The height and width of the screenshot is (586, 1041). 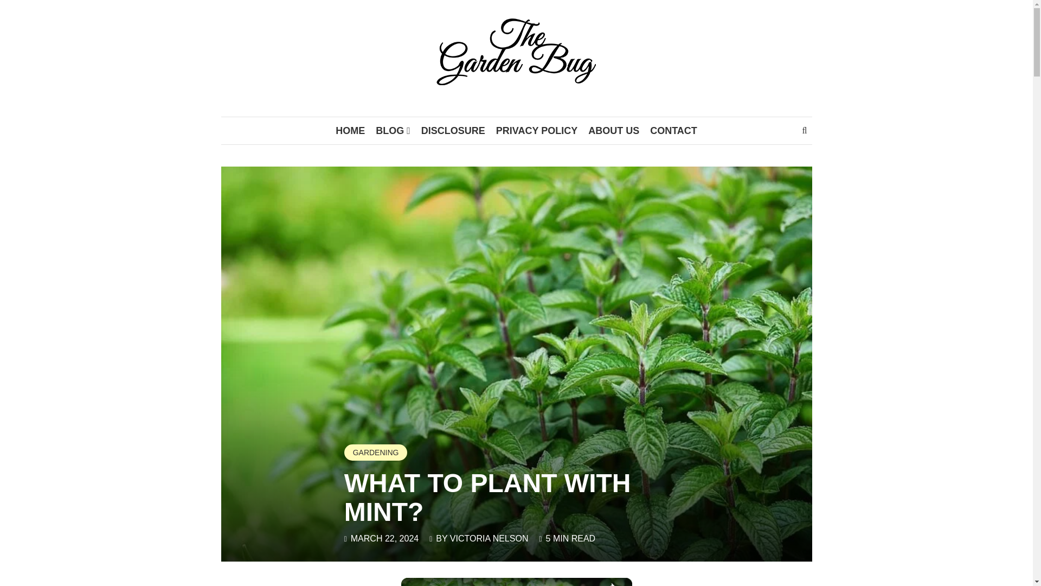 I want to click on BLOG, so click(x=393, y=130).